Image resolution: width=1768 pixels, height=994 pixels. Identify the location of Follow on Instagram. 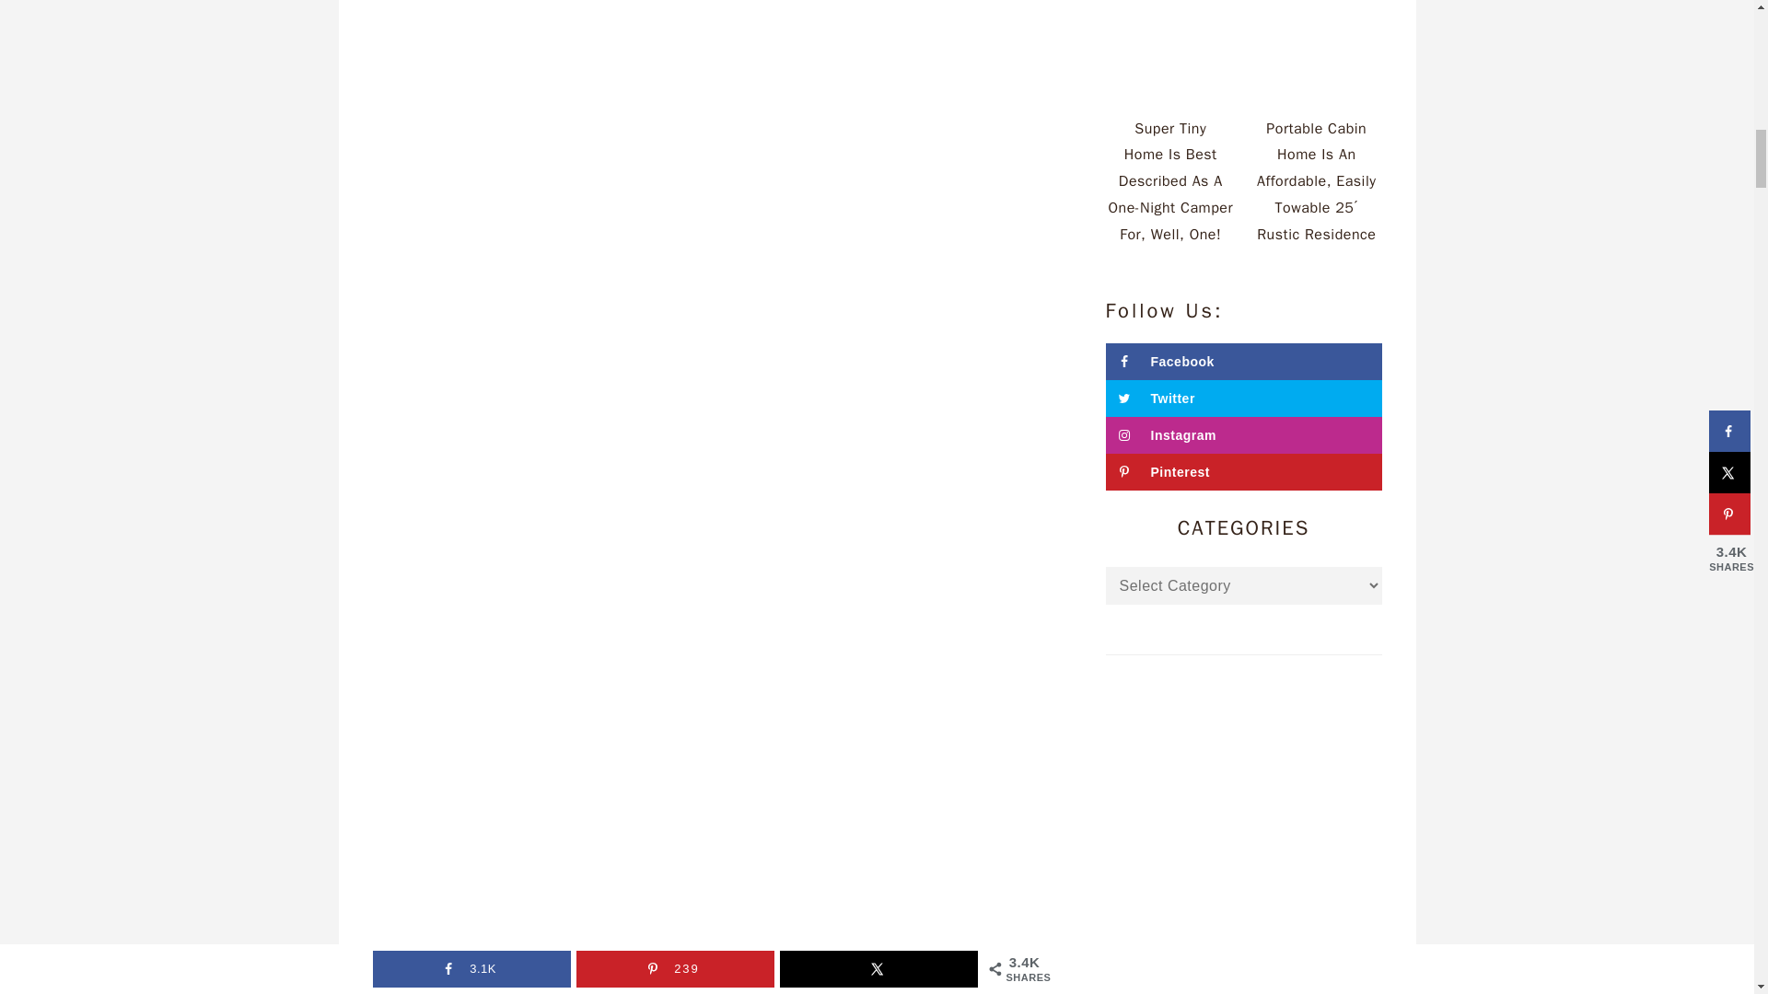
(1243, 434).